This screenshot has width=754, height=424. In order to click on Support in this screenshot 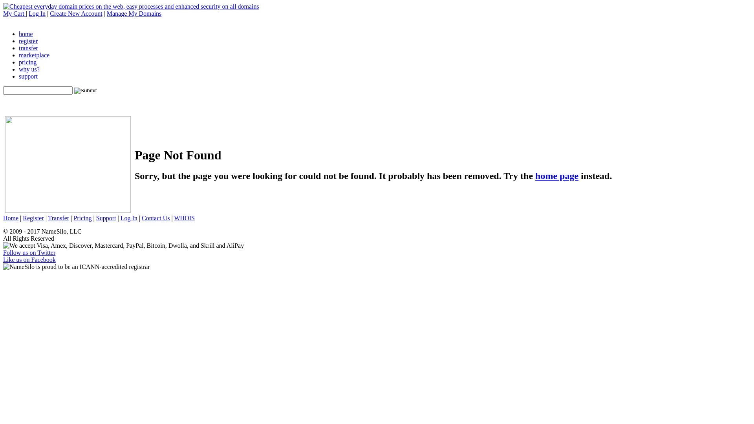, I will do `click(106, 218)`.